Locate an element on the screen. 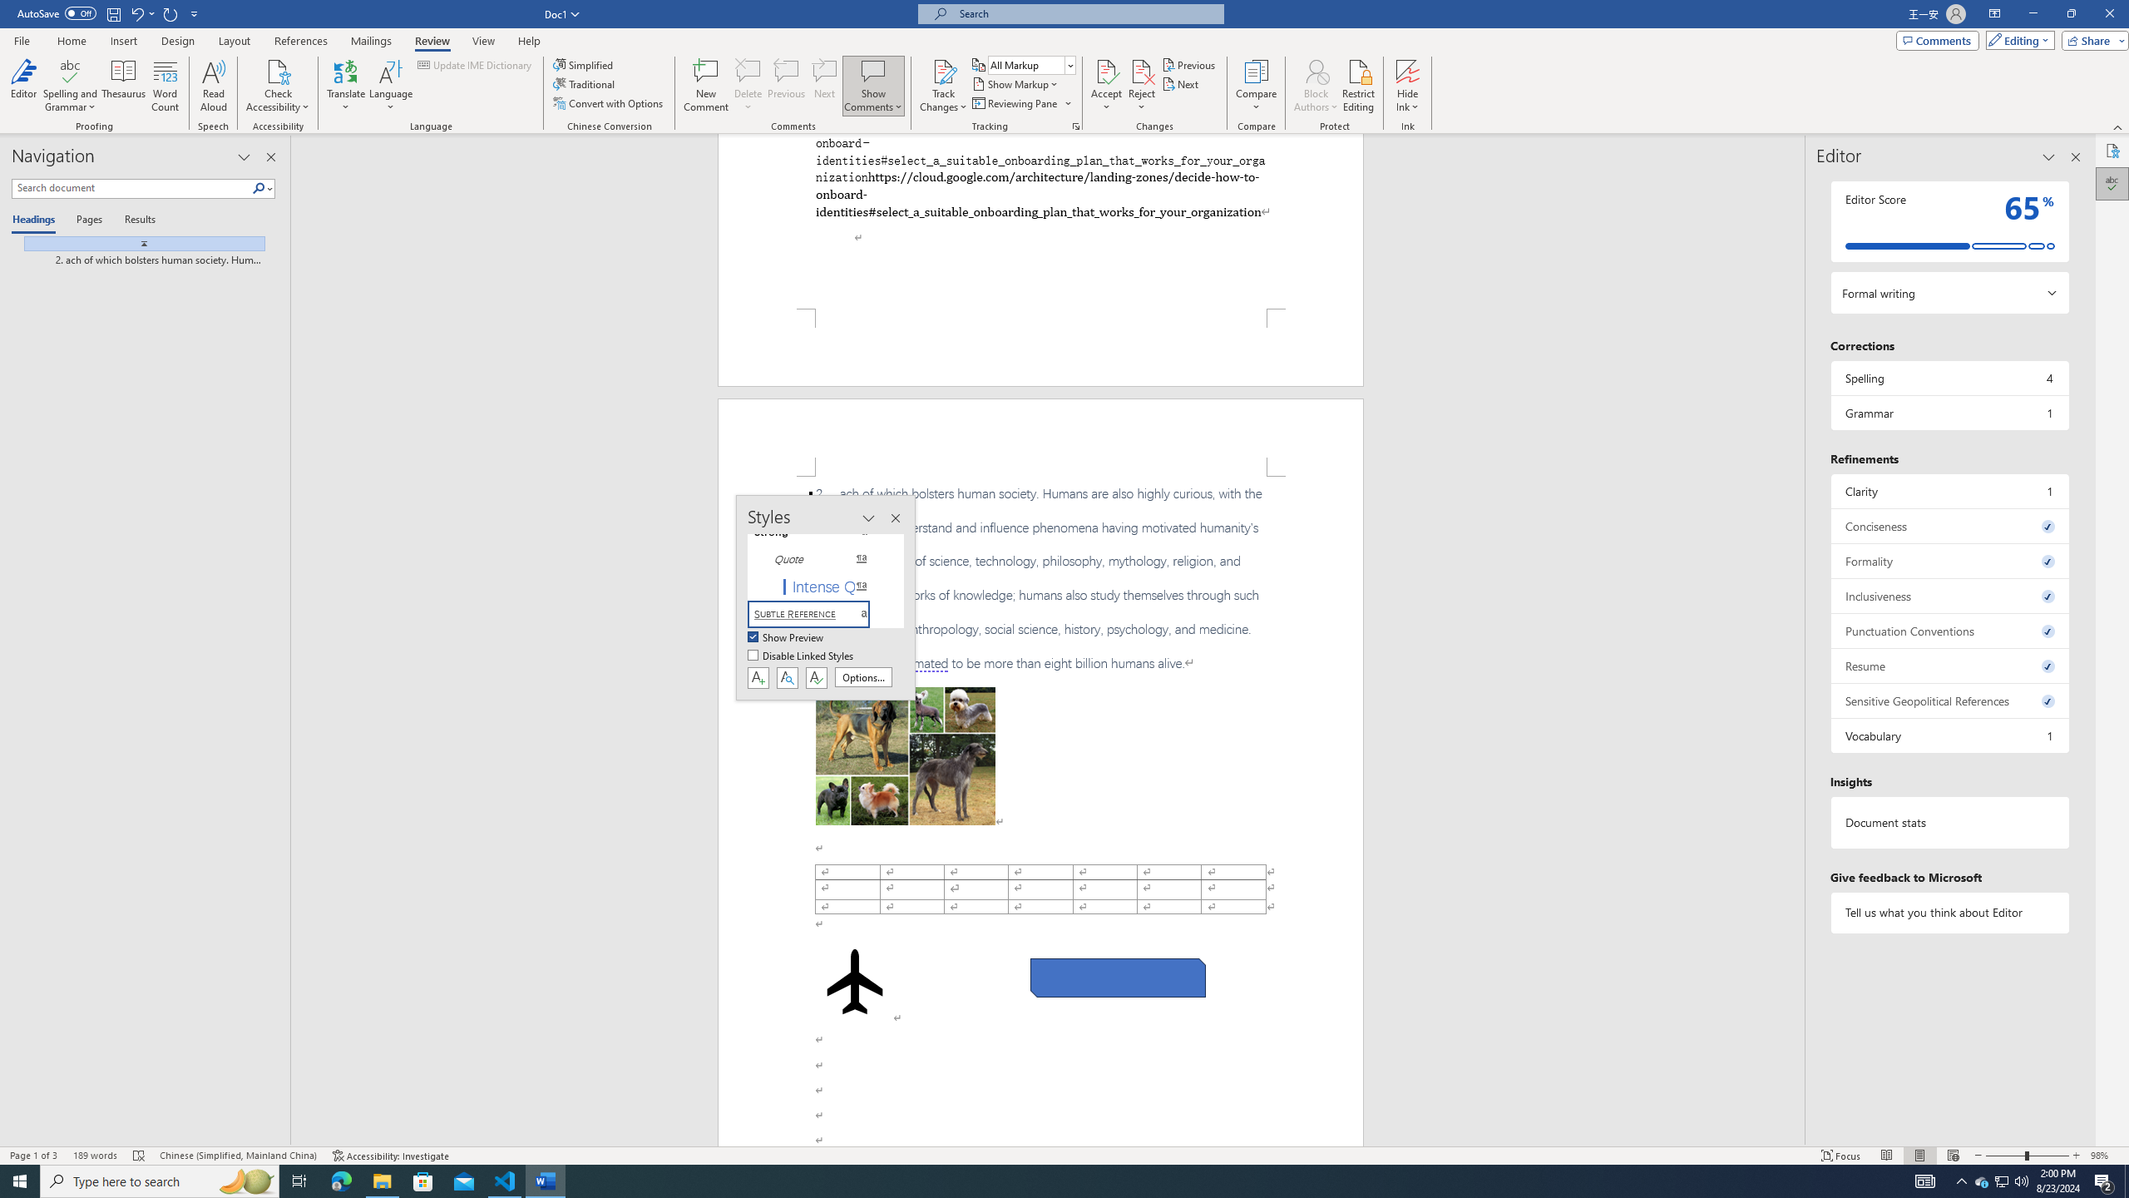 This screenshot has height=1198, width=2129. Undo Style is located at coordinates (141, 13).